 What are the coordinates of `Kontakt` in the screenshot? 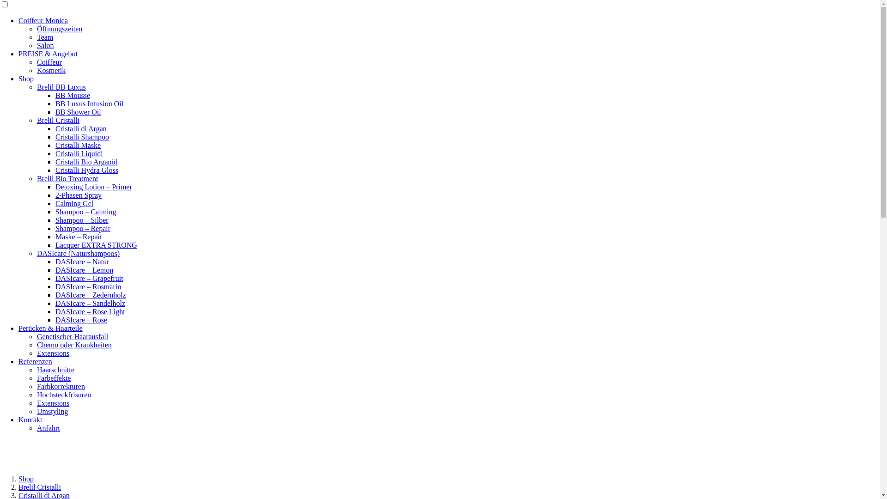 It's located at (30, 420).